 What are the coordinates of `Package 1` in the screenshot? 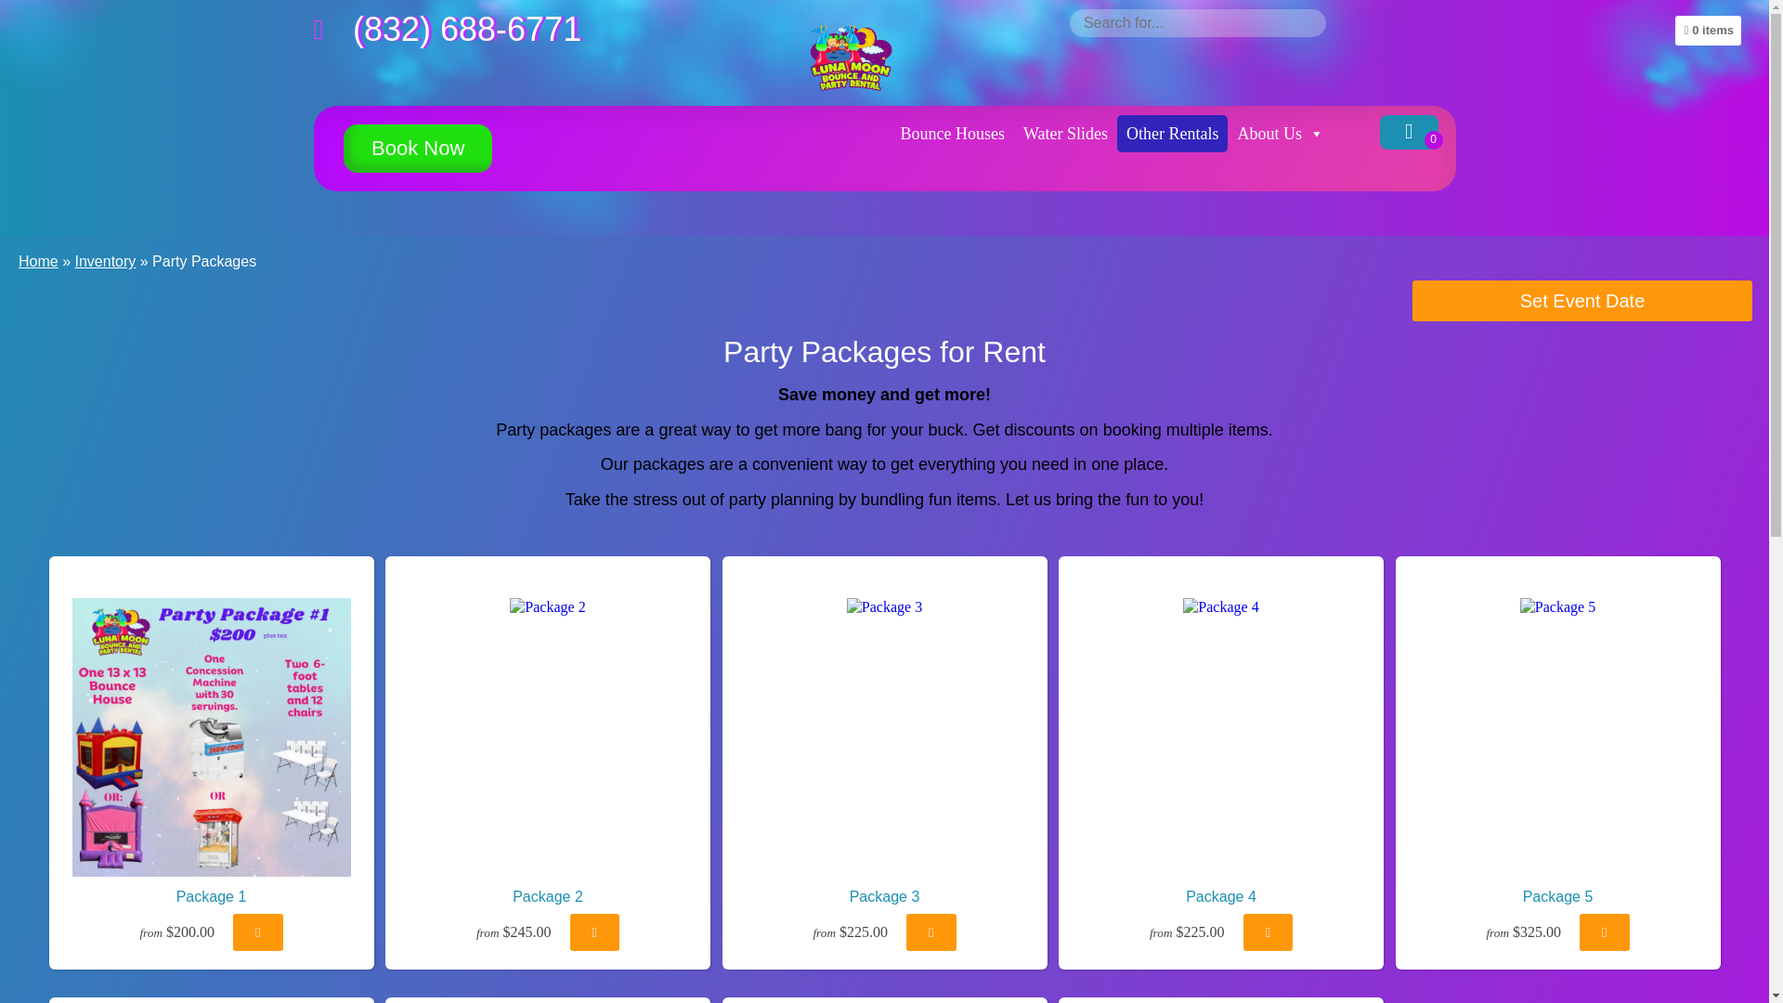 It's located at (212, 736).